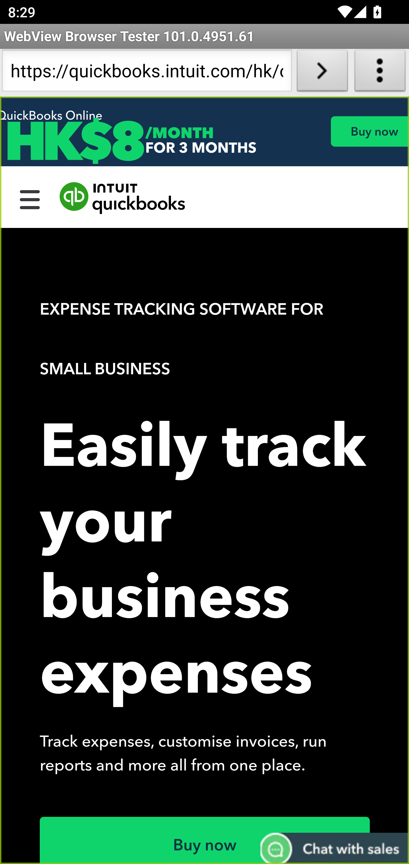  I want to click on About WebView, so click(380, 73).